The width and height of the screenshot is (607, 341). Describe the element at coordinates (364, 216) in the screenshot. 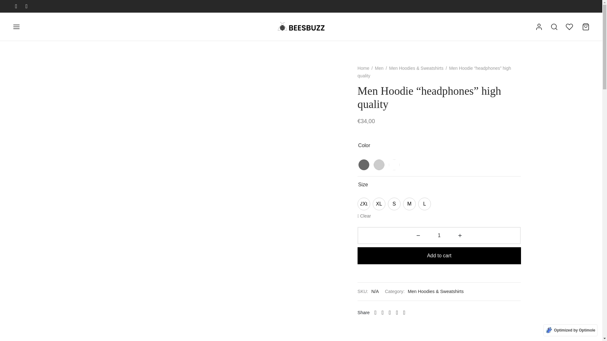

I see `Clear` at that location.